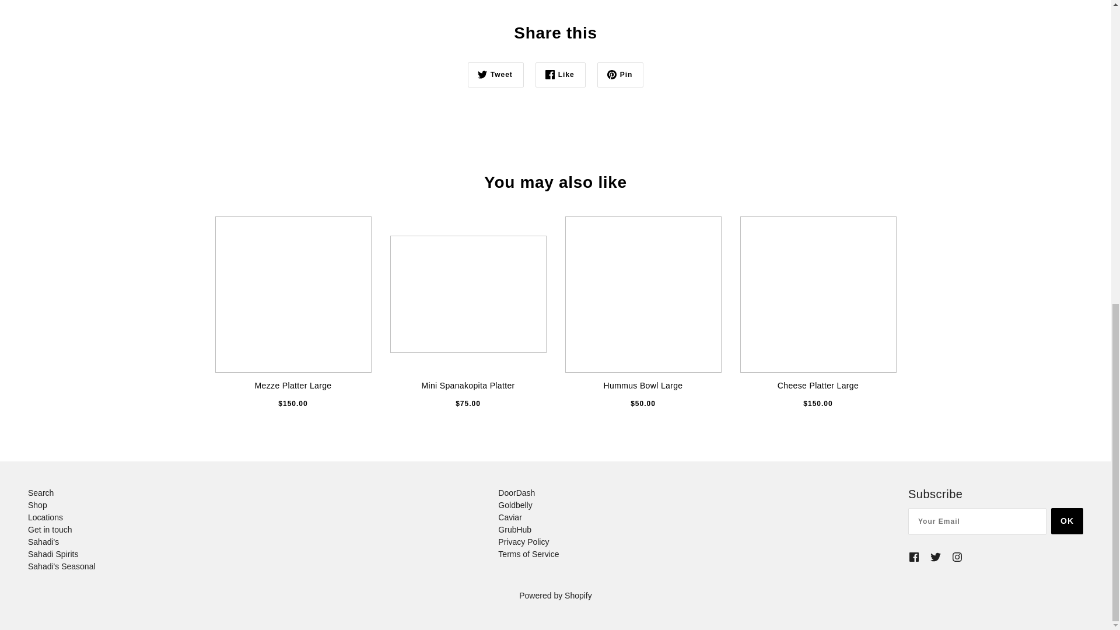  What do you see at coordinates (50, 529) in the screenshot?
I see `Get in touch` at bounding box center [50, 529].